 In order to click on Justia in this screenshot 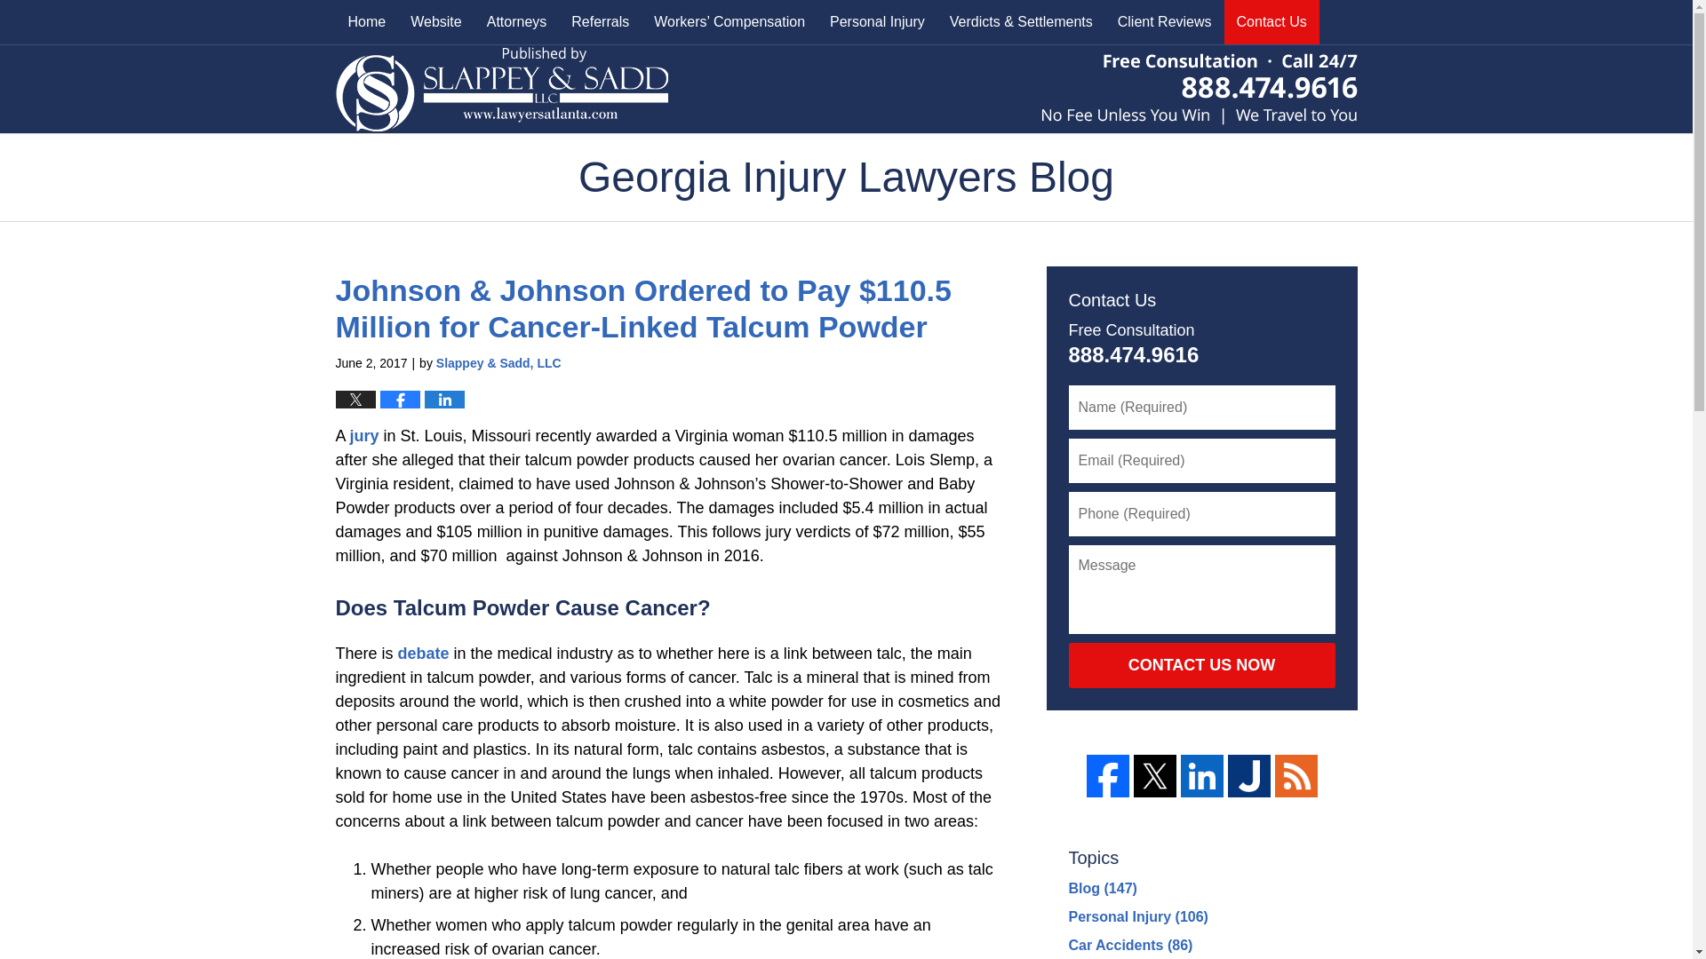, I will do `click(1249, 775)`.